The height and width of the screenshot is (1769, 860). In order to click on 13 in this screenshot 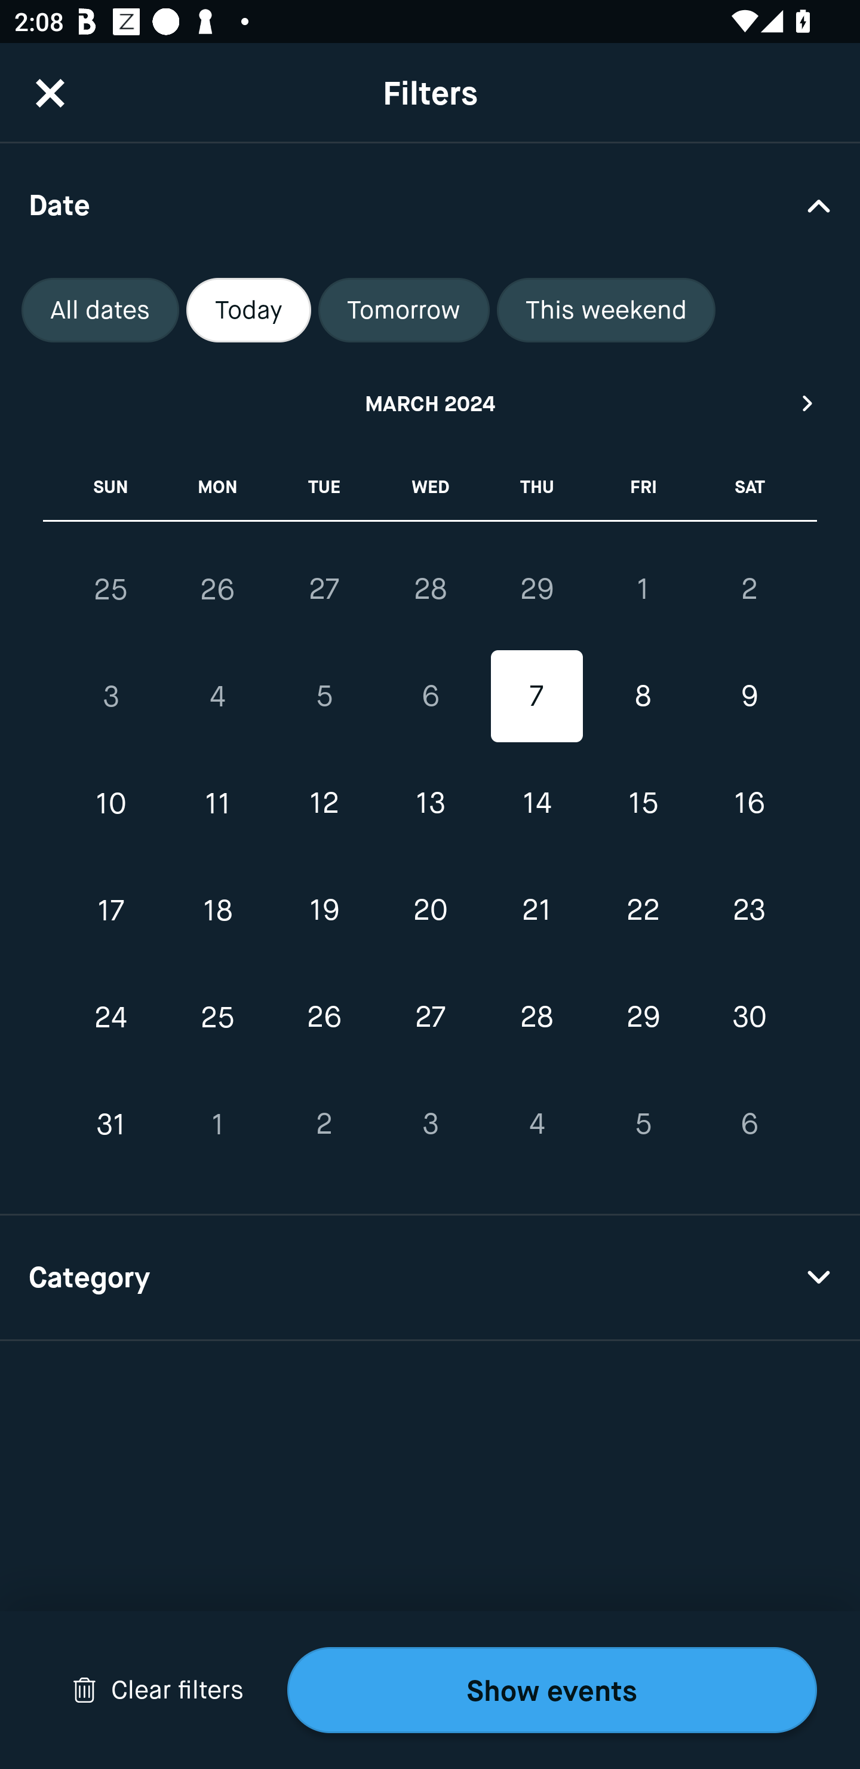, I will do `click(430, 803)`.